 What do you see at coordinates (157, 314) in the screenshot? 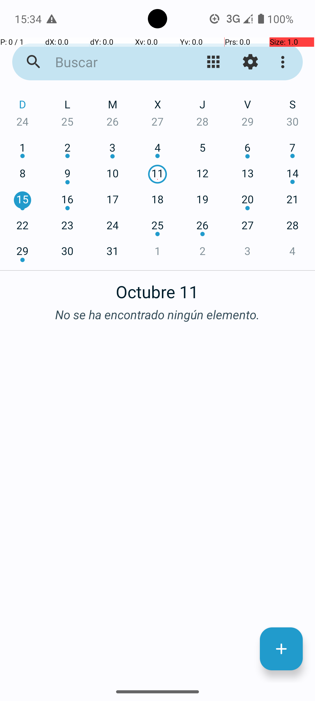
I see `No se ha encontrado ningún elemento.` at bounding box center [157, 314].